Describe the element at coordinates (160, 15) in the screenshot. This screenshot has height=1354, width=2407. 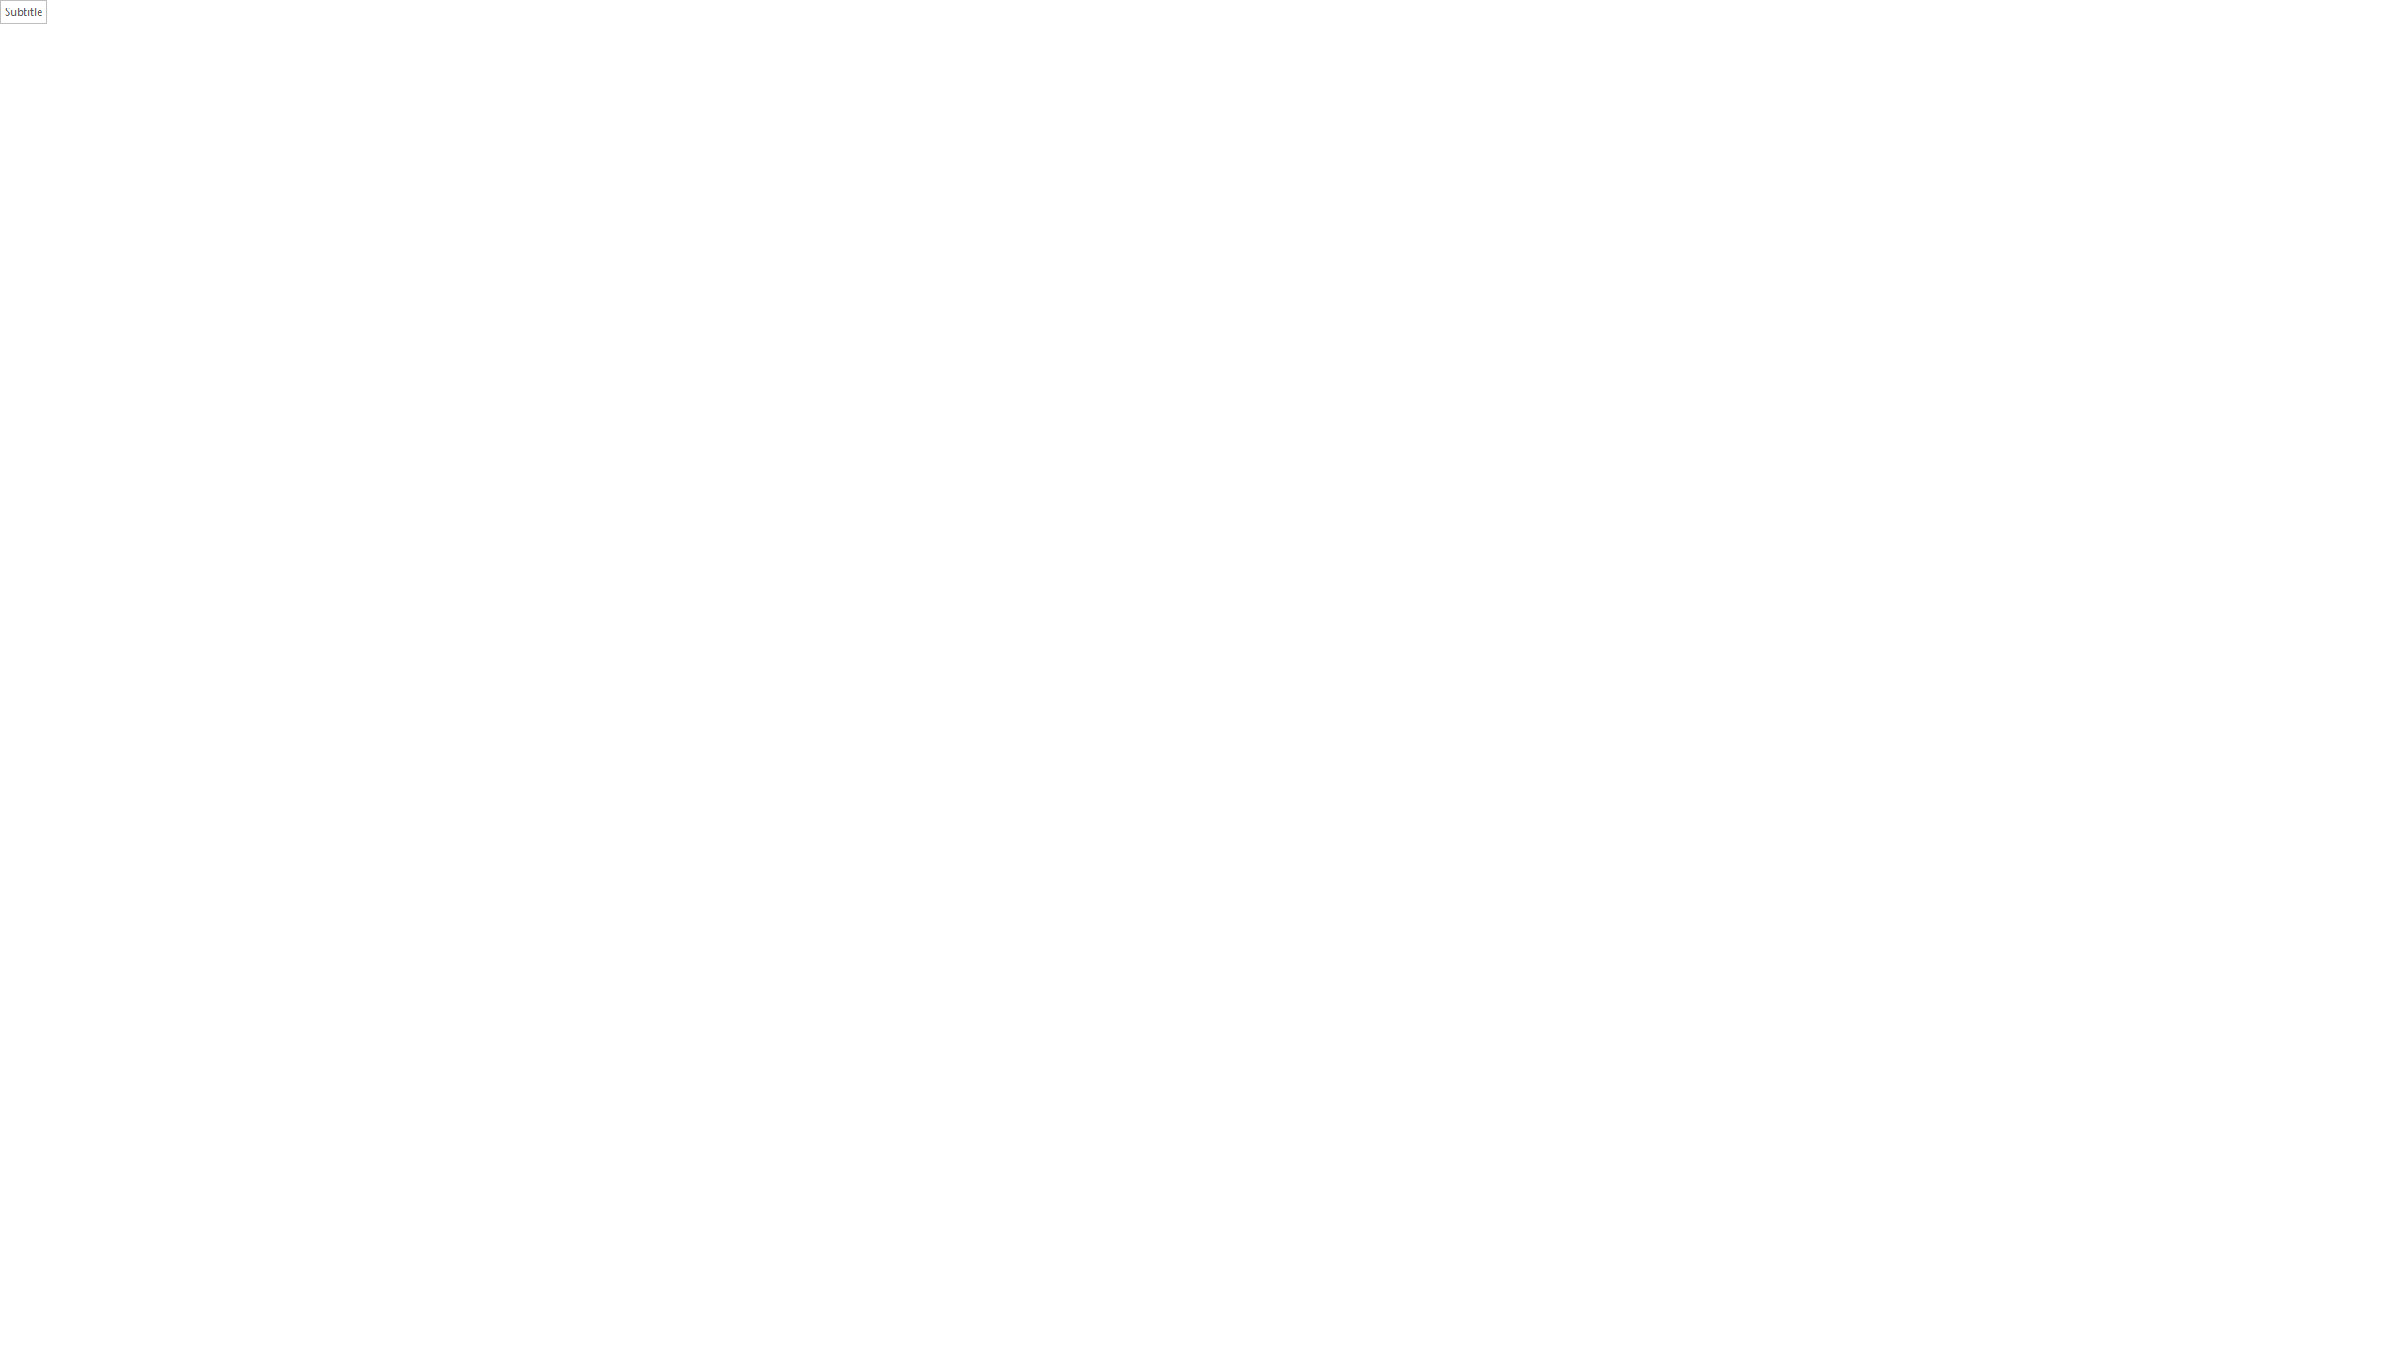
I see `Undo Apply Quick Style` at that location.